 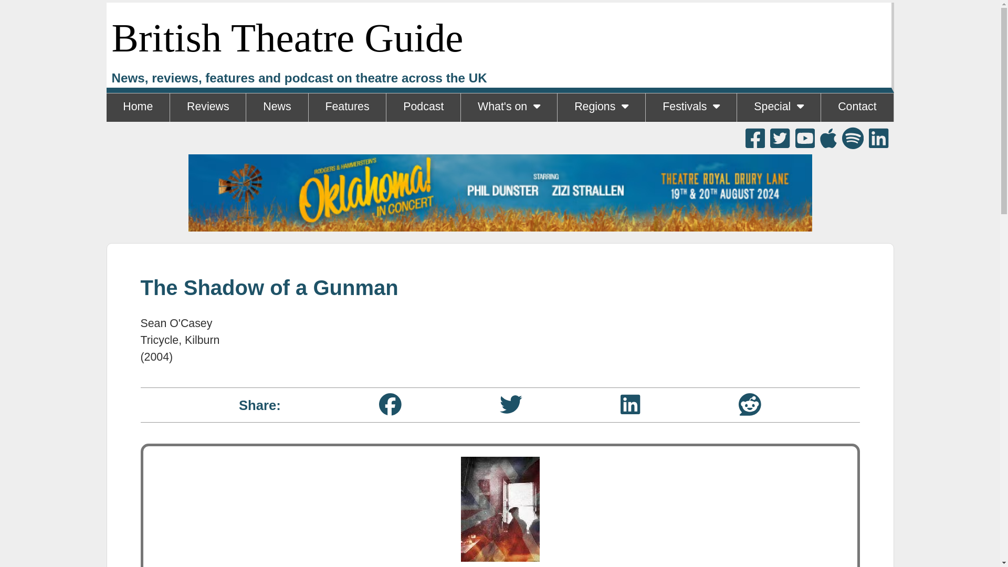 I want to click on What's on  , so click(x=509, y=107).